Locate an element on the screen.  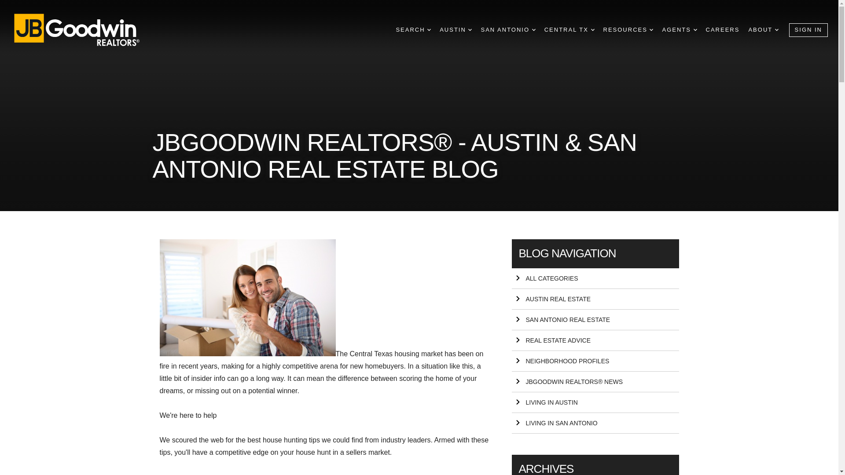
DROPDOWN ARROW is located at coordinates (534, 30).